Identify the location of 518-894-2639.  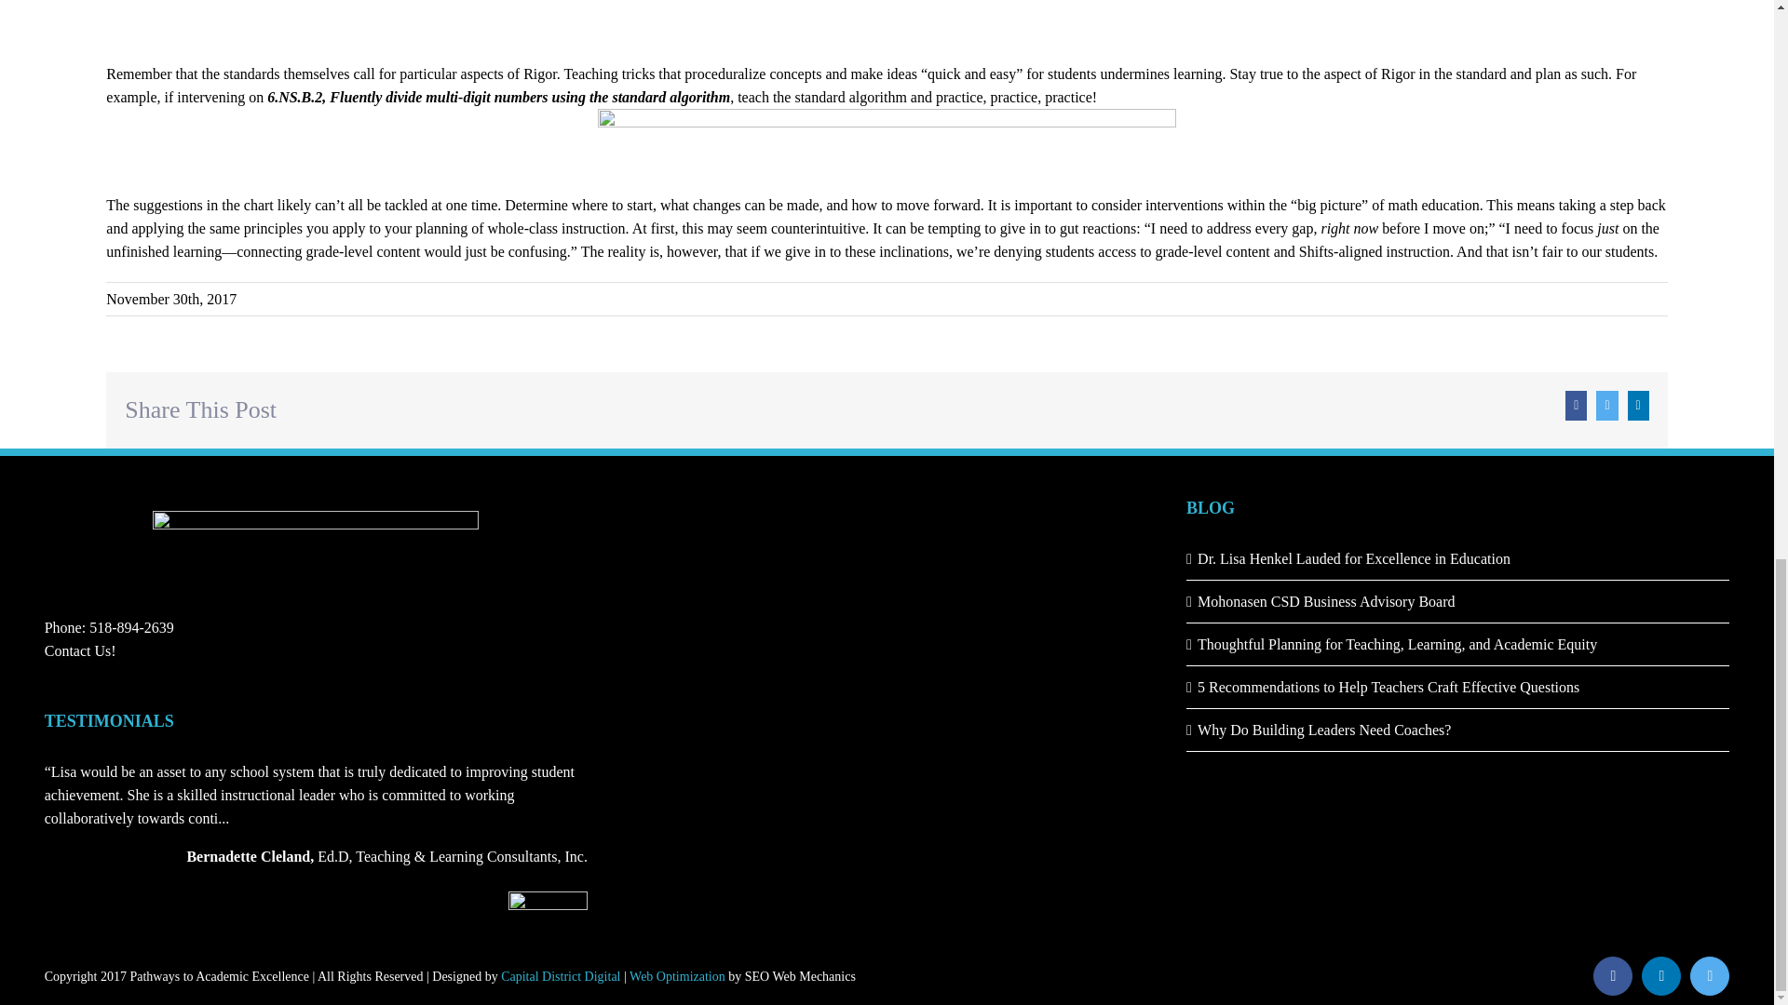
(131, 627).